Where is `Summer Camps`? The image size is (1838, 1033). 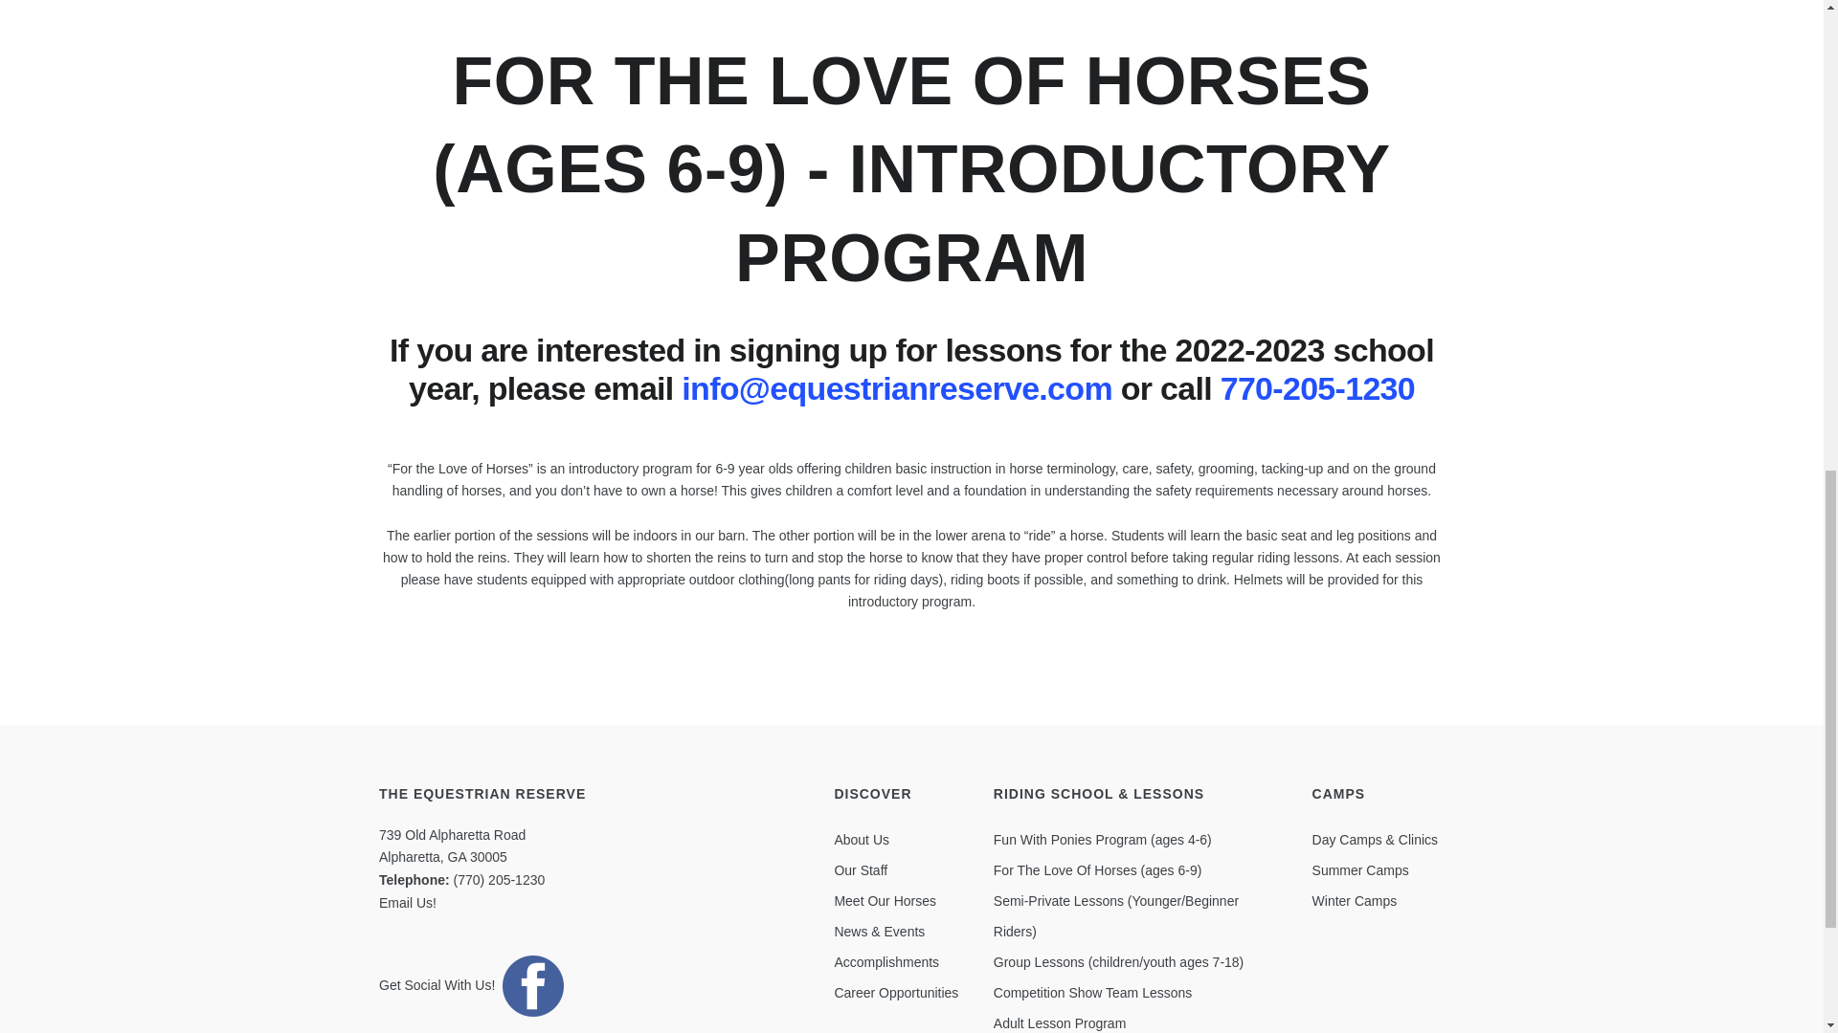
Summer Camps is located at coordinates (1360, 870).